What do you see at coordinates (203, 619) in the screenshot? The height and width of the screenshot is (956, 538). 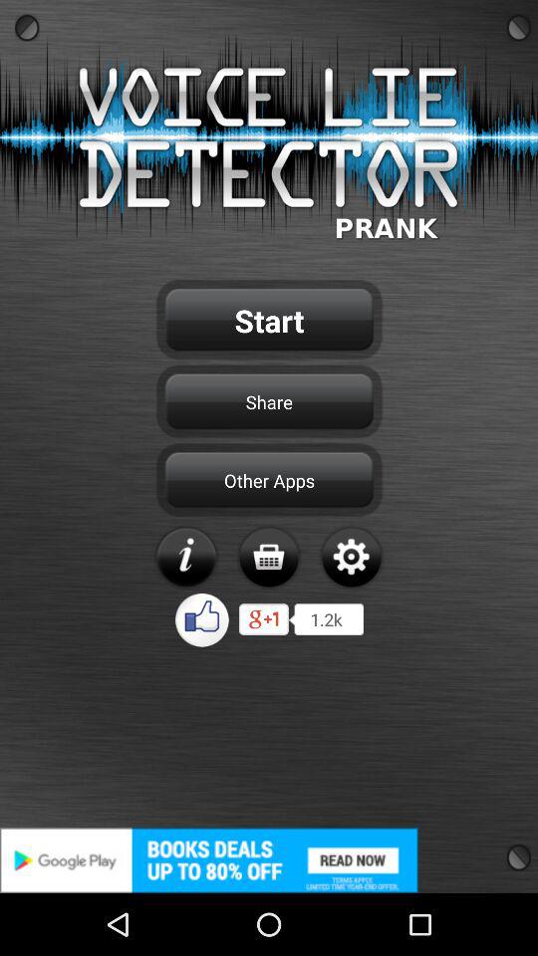 I see `like button` at bounding box center [203, 619].